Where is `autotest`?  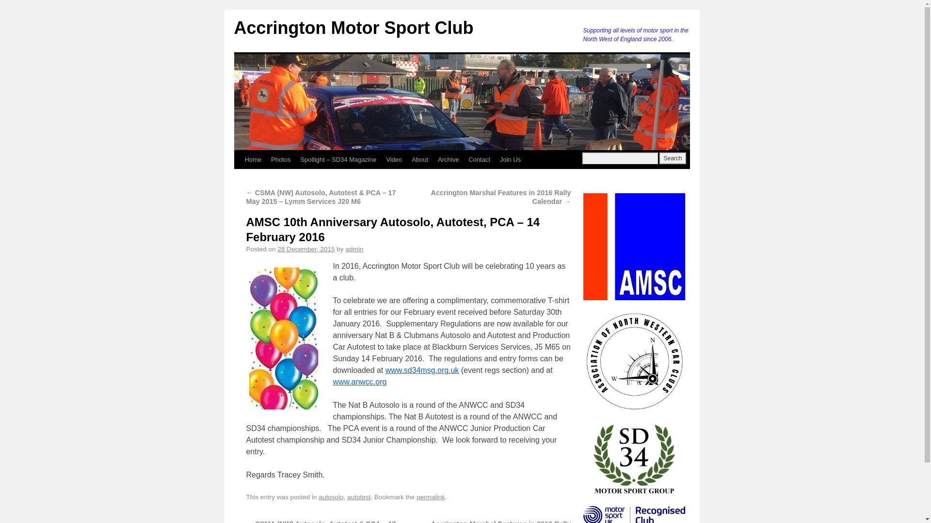
autotest is located at coordinates (359, 497).